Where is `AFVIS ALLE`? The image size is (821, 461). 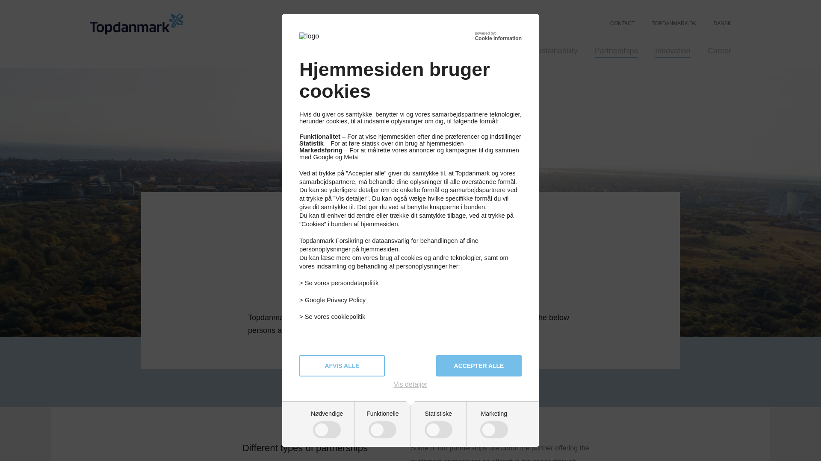 AFVIS ALLE is located at coordinates (342, 365).